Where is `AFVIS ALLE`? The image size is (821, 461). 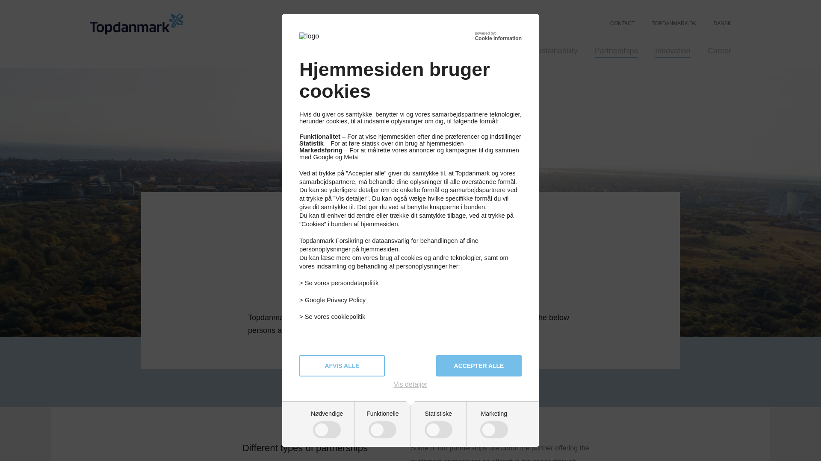 AFVIS ALLE is located at coordinates (342, 365).